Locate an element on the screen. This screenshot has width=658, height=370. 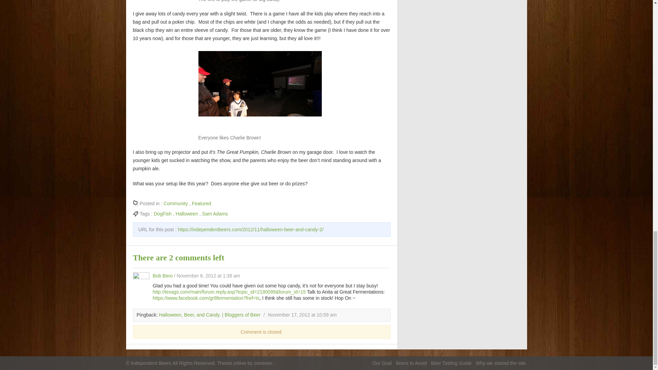
Halloween is located at coordinates (186, 213).